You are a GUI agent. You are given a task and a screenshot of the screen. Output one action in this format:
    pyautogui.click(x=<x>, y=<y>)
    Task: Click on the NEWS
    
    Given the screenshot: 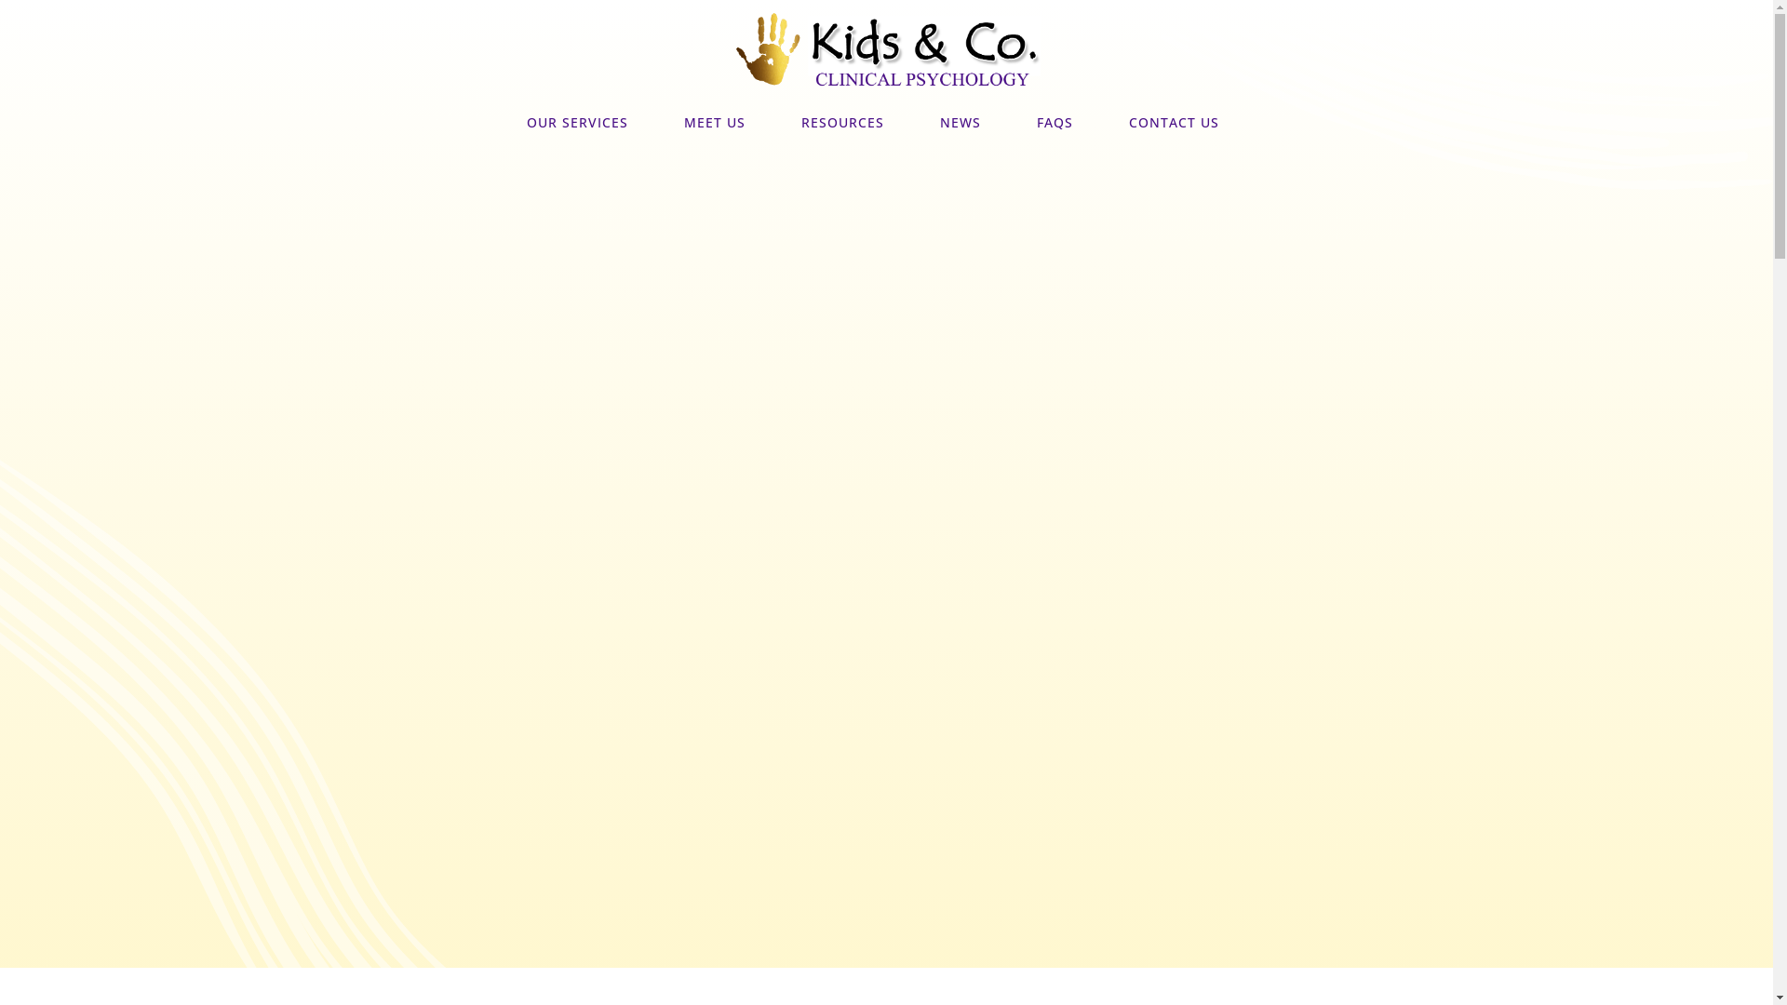 What is the action you would take?
    pyautogui.click(x=961, y=123)
    